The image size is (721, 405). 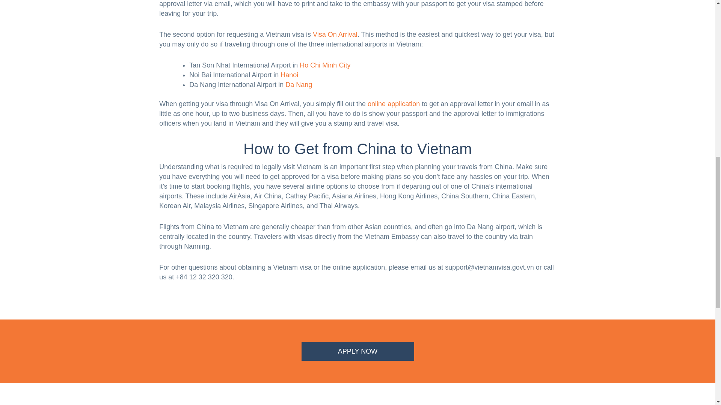 What do you see at coordinates (299, 85) in the screenshot?
I see `Da Nang` at bounding box center [299, 85].